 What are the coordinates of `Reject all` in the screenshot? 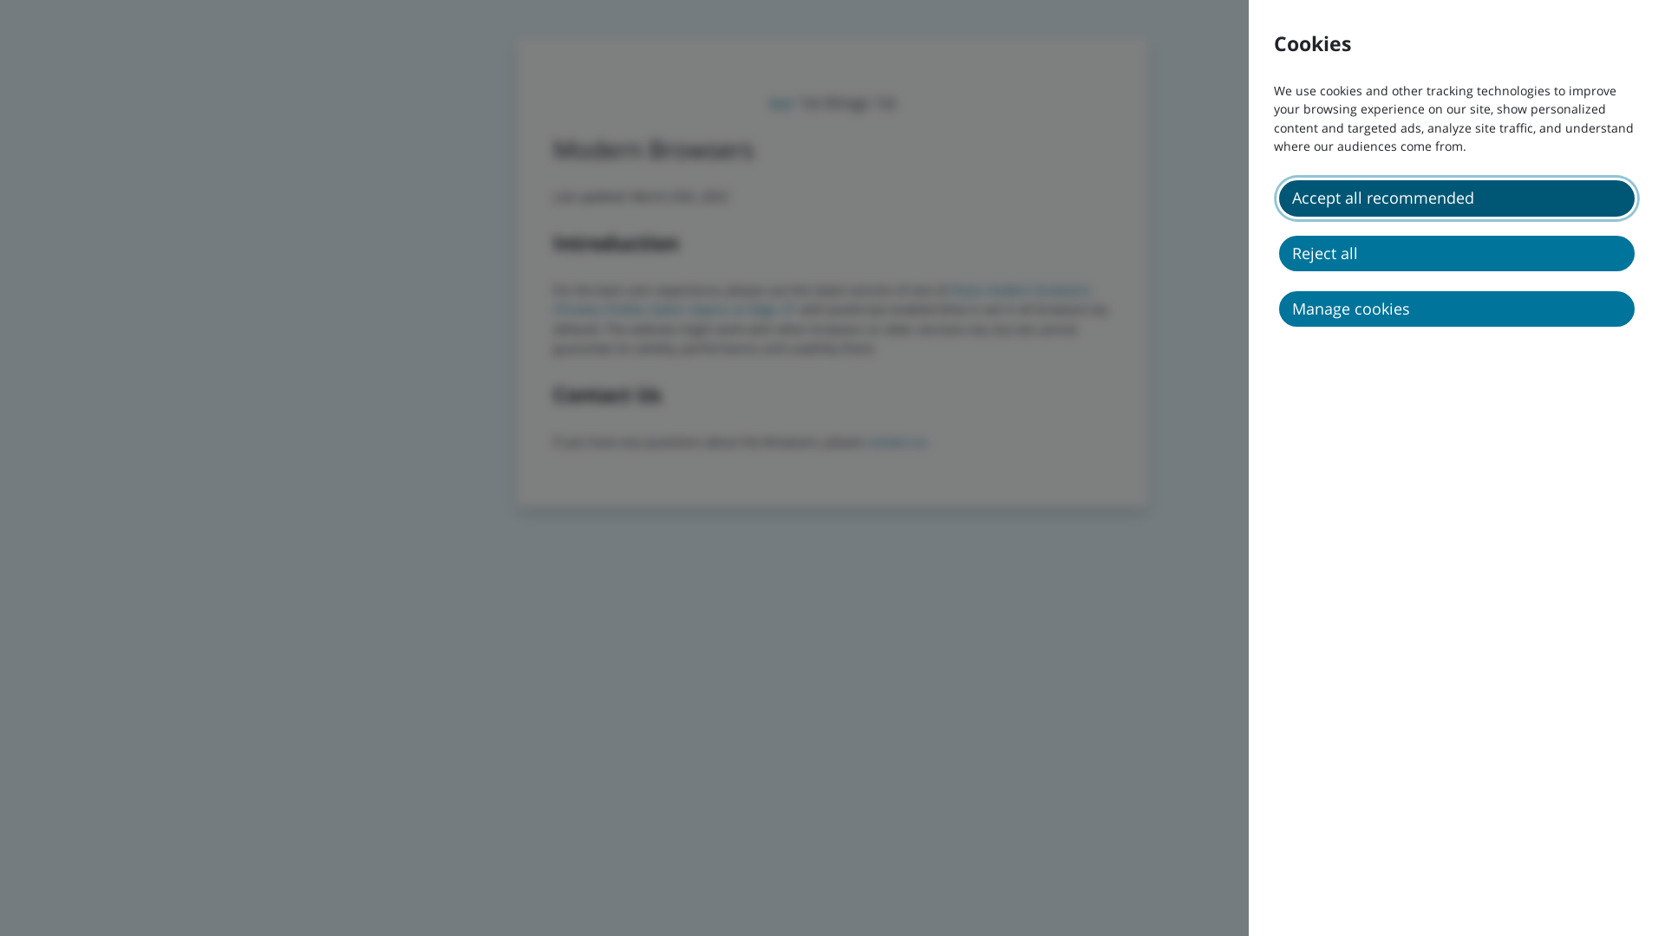 It's located at (1457, 253).